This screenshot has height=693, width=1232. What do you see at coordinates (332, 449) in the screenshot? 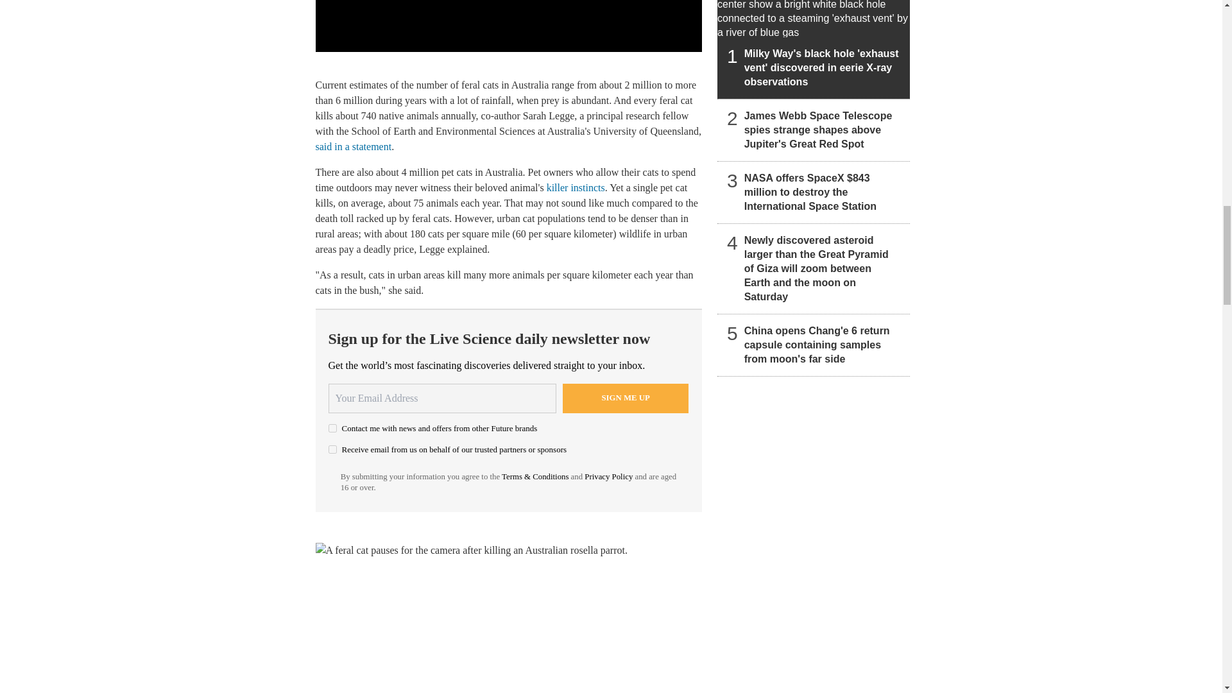
I see `on` at bounding box center [332, 449].